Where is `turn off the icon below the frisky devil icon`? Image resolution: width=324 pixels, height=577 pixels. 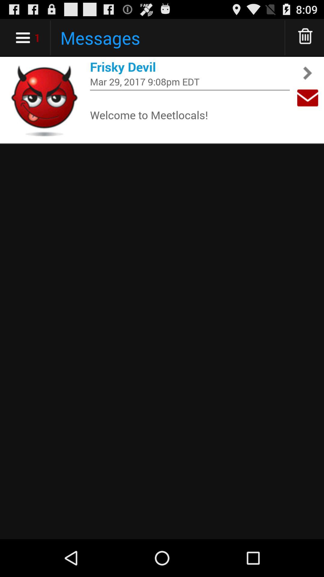
turn off the icon below the frisky devil icon is located at coordinates (190, 82).